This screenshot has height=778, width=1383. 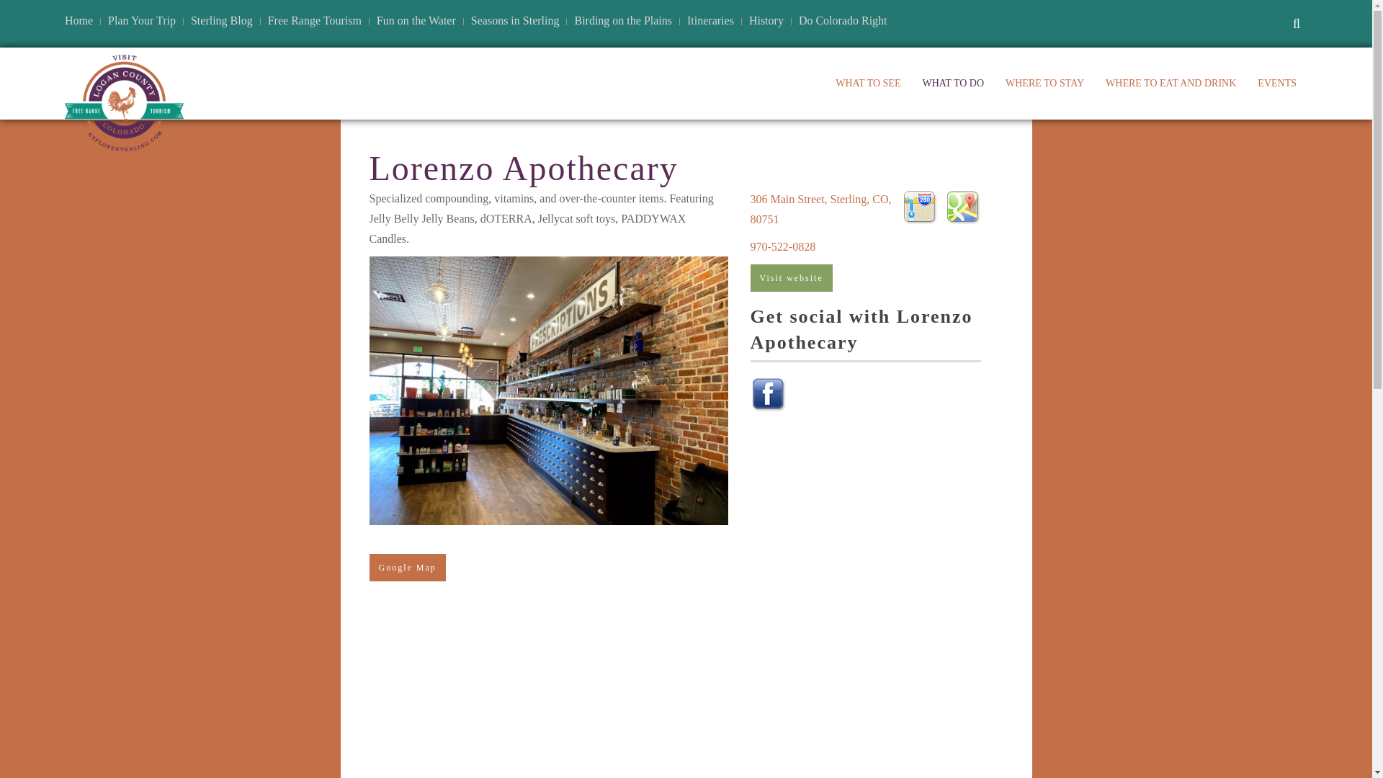 I want to click on Home, so click(x=79, y=21).